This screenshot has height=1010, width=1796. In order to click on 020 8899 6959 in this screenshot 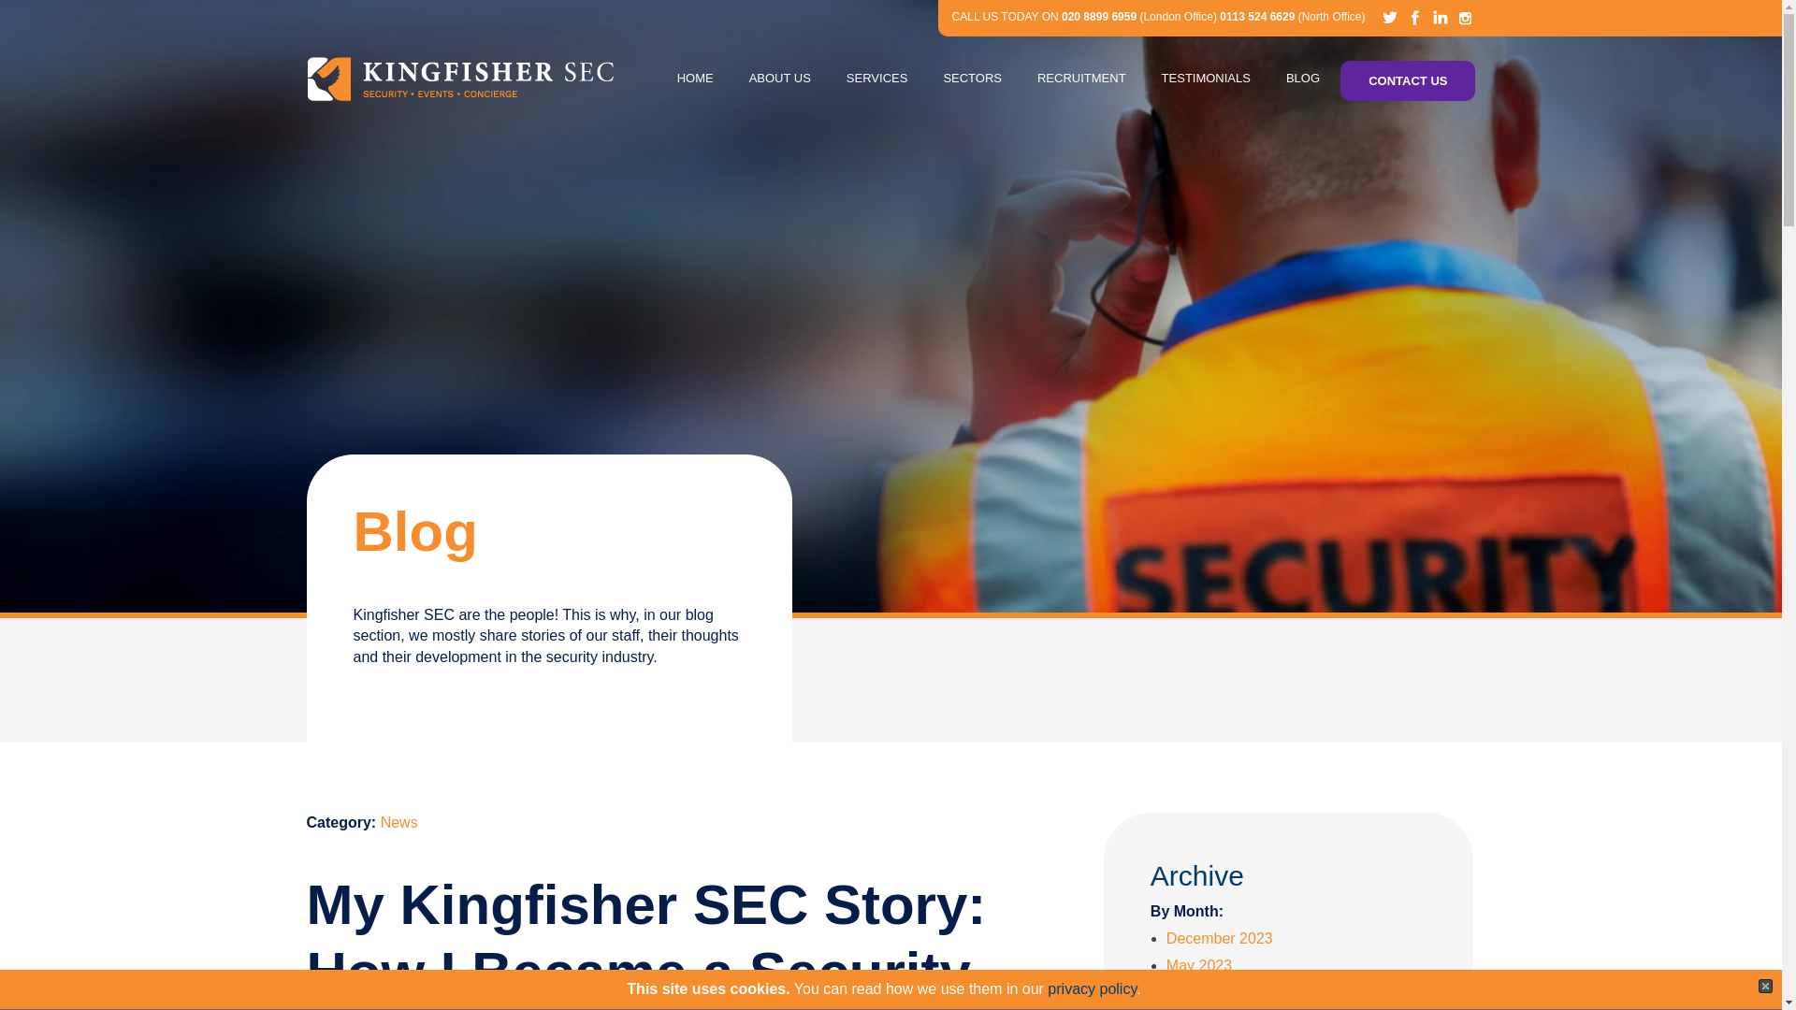, I will do `click(1098, 16)`.